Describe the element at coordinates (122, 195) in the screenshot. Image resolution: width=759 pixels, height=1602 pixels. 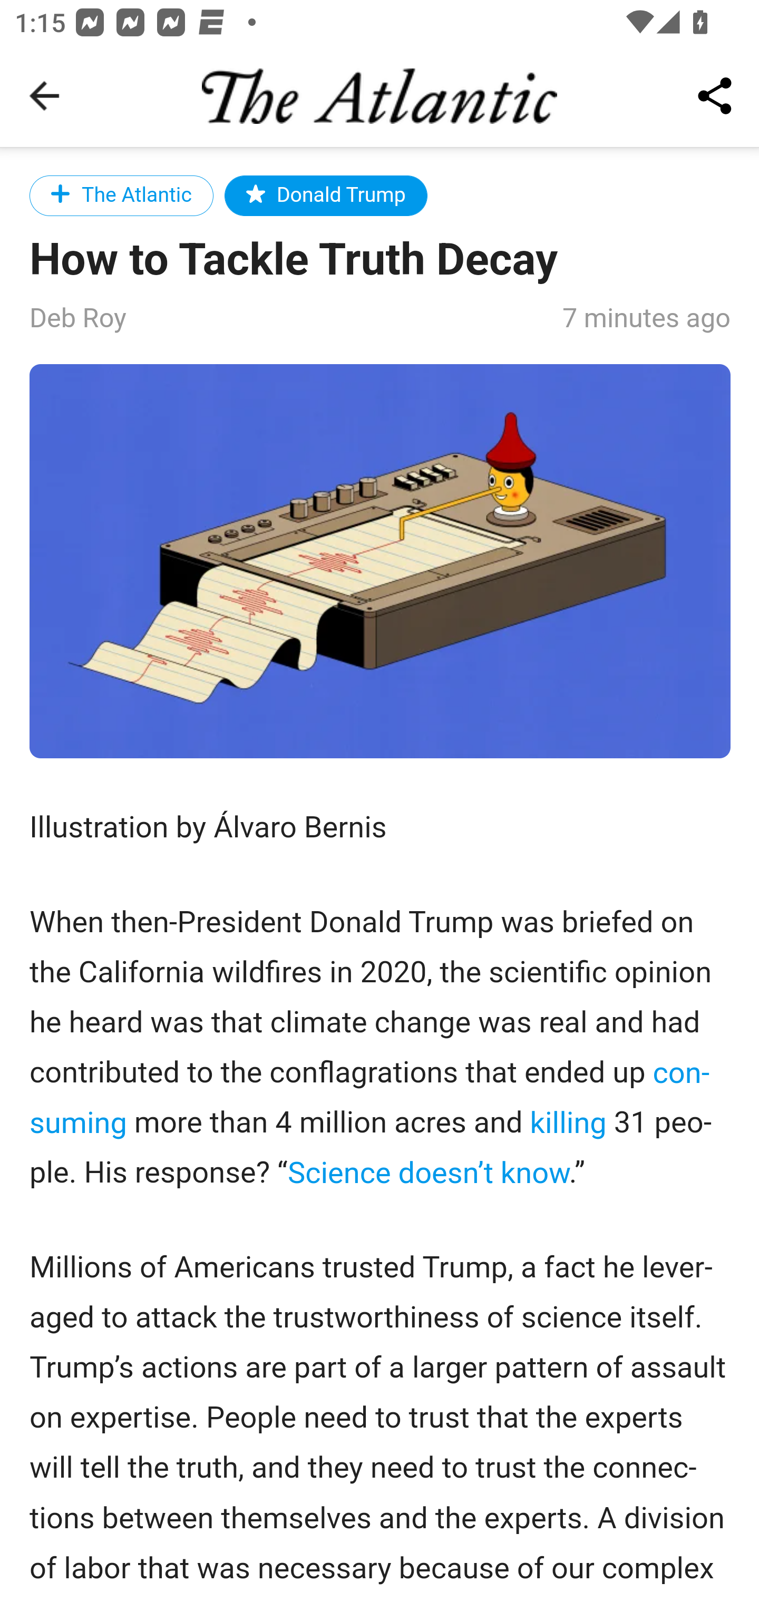
I see `The Atlantic` at that location.